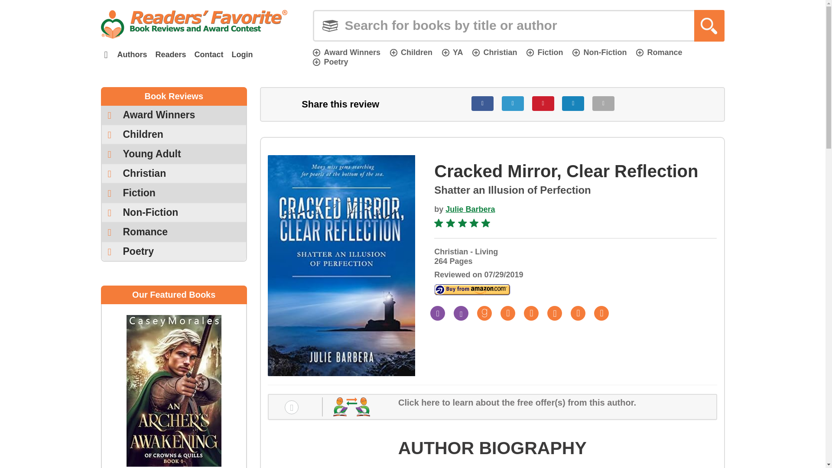  I want to click on Readers, so click(170, 55).